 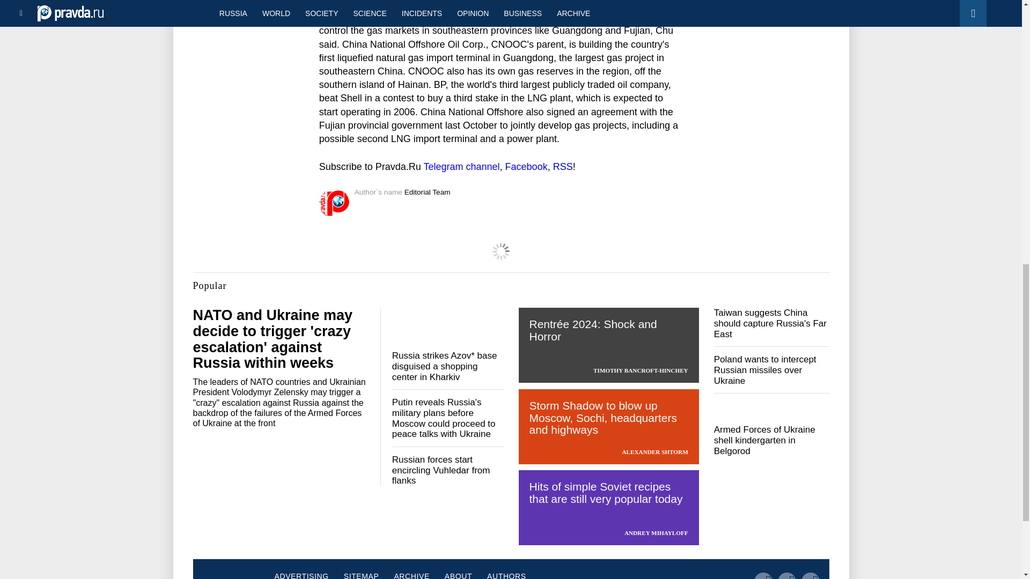 What do you see at coordinates (563, 166) in the screenshot?
I see `RSS` at bounding box center [563, 166].